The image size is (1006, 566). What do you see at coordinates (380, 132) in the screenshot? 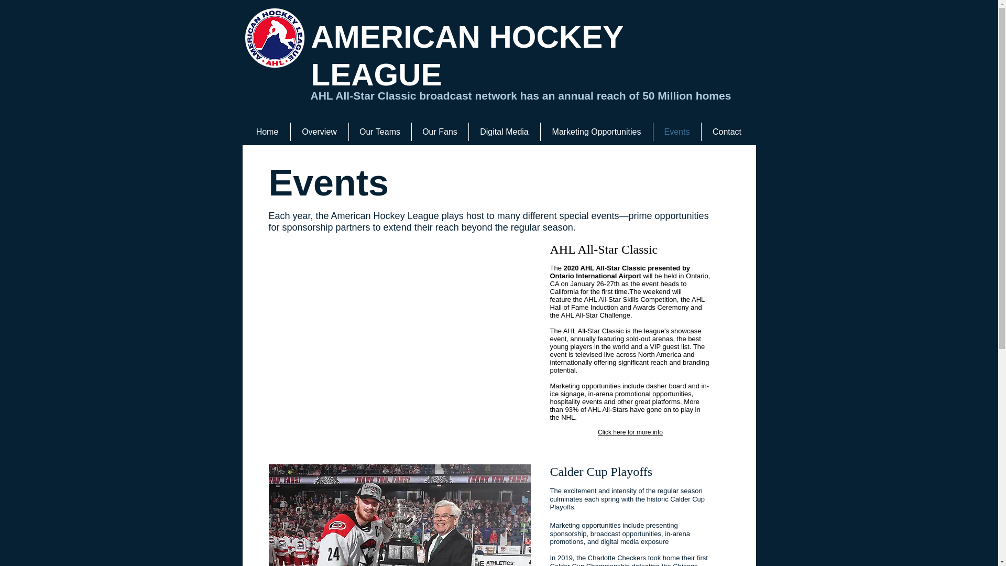
I see `Our Teams` at bounding box center [380, 132].